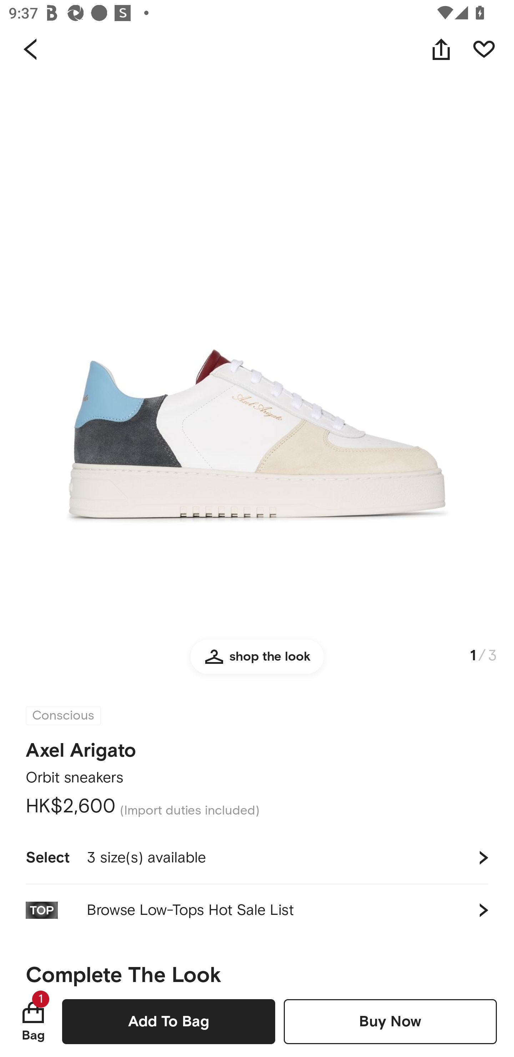 The width and height of the screenshot is (514, 1057). I want to click on Axel Arigato, so click(81, 751).